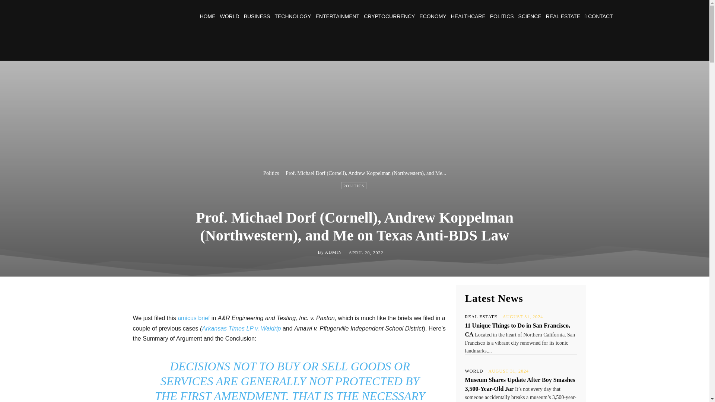 This screenshot has height=402, width=715. What do you see at coordinates (353, 185) in the screenshot?
I see `POLITICS` at bounding box center [353, 185].